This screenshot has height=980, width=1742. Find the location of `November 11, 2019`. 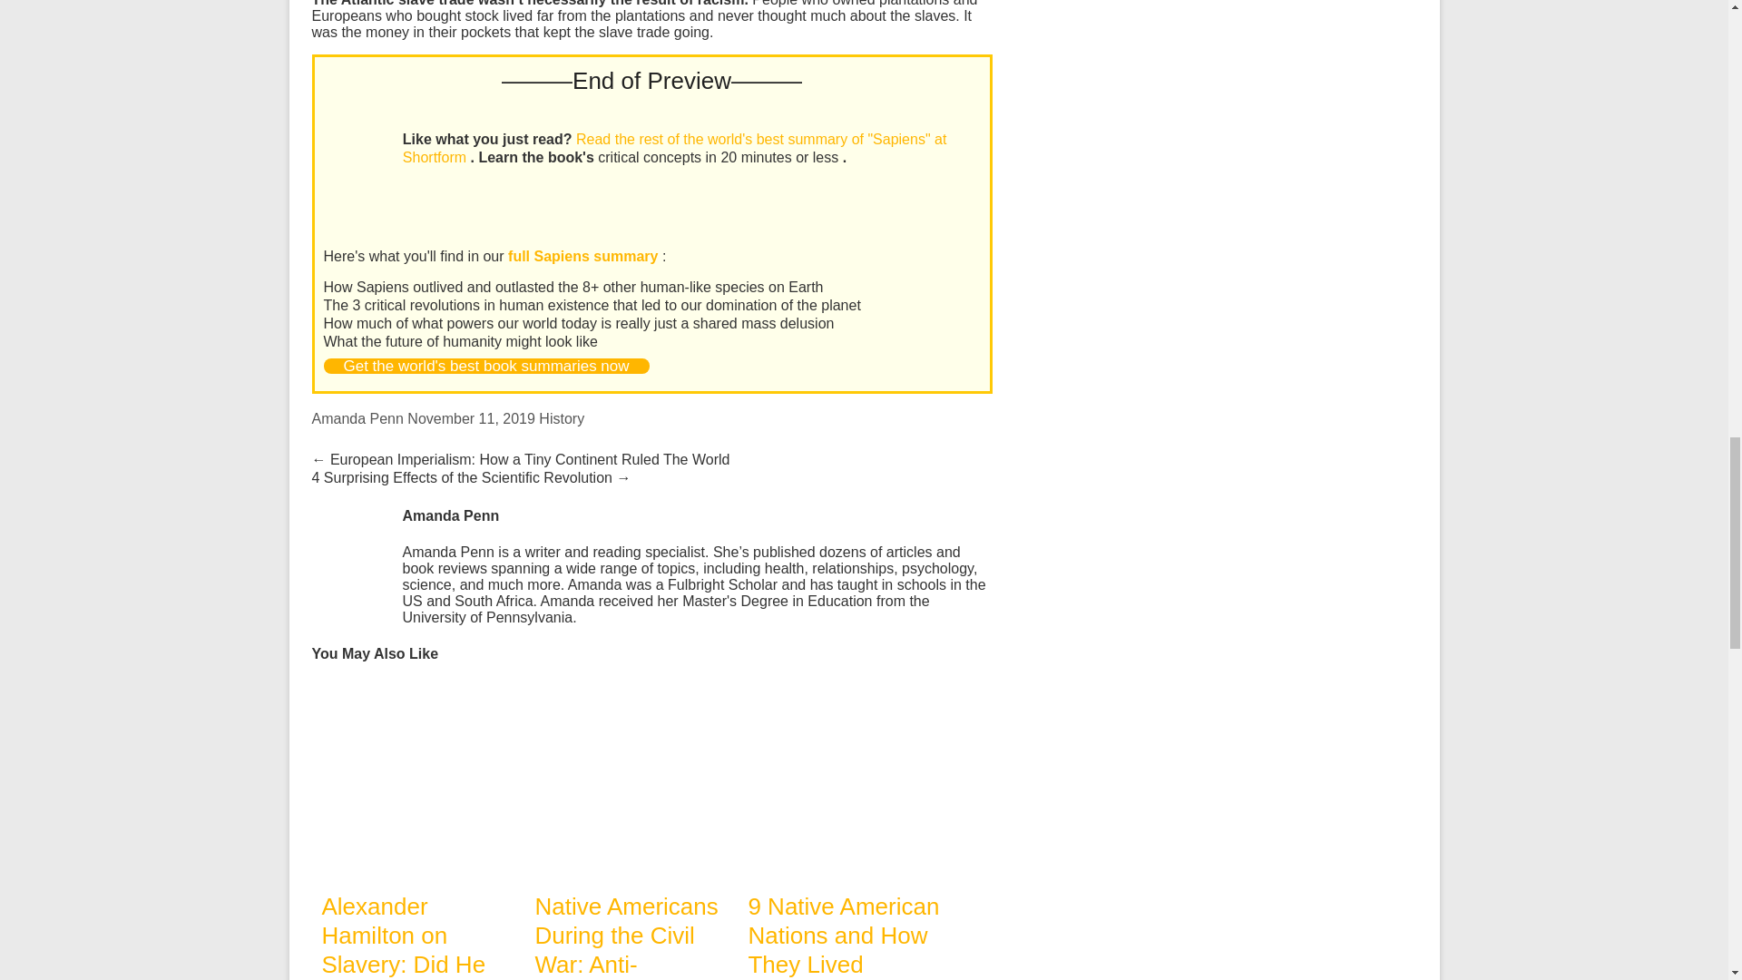

November 11, 2019 is located at coordinates (471, 417).